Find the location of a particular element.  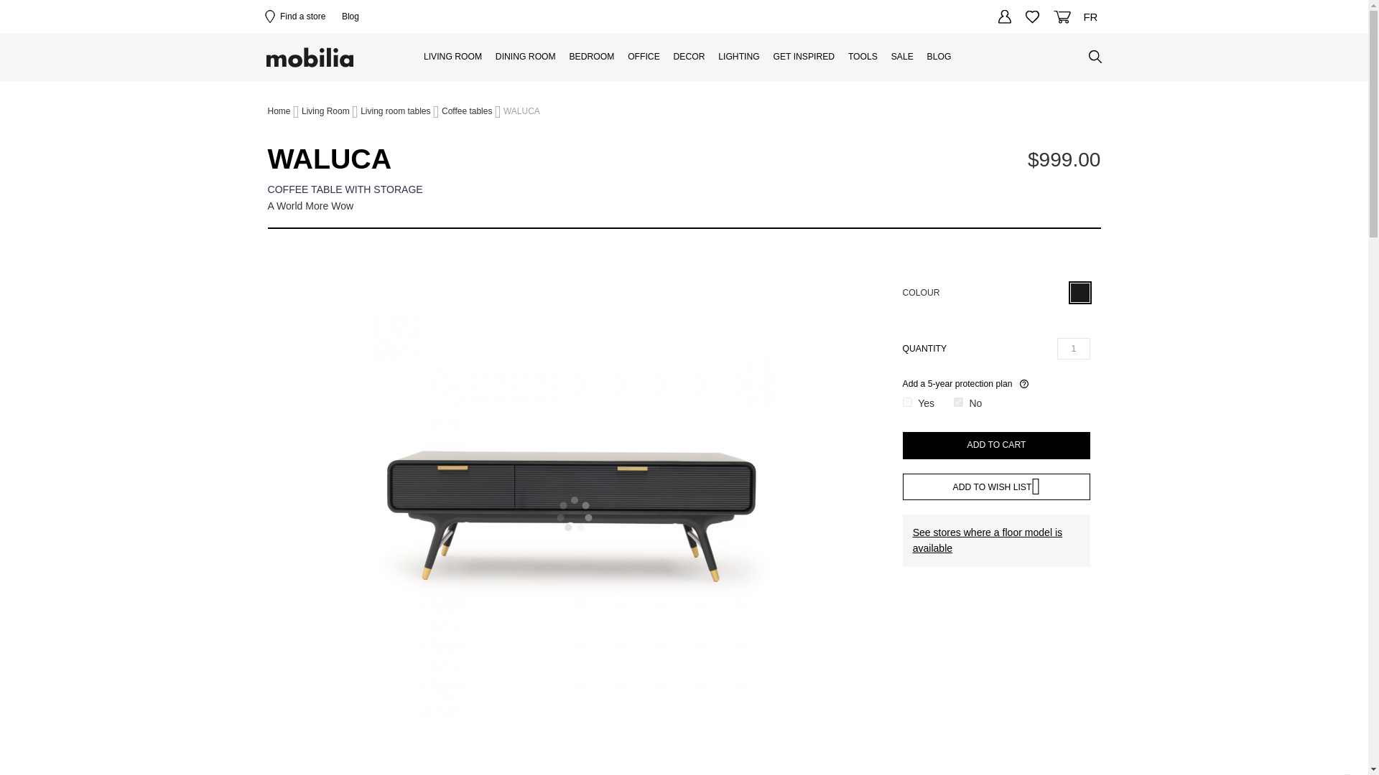

LIVING ROOM is located at coordinates (452, 57).